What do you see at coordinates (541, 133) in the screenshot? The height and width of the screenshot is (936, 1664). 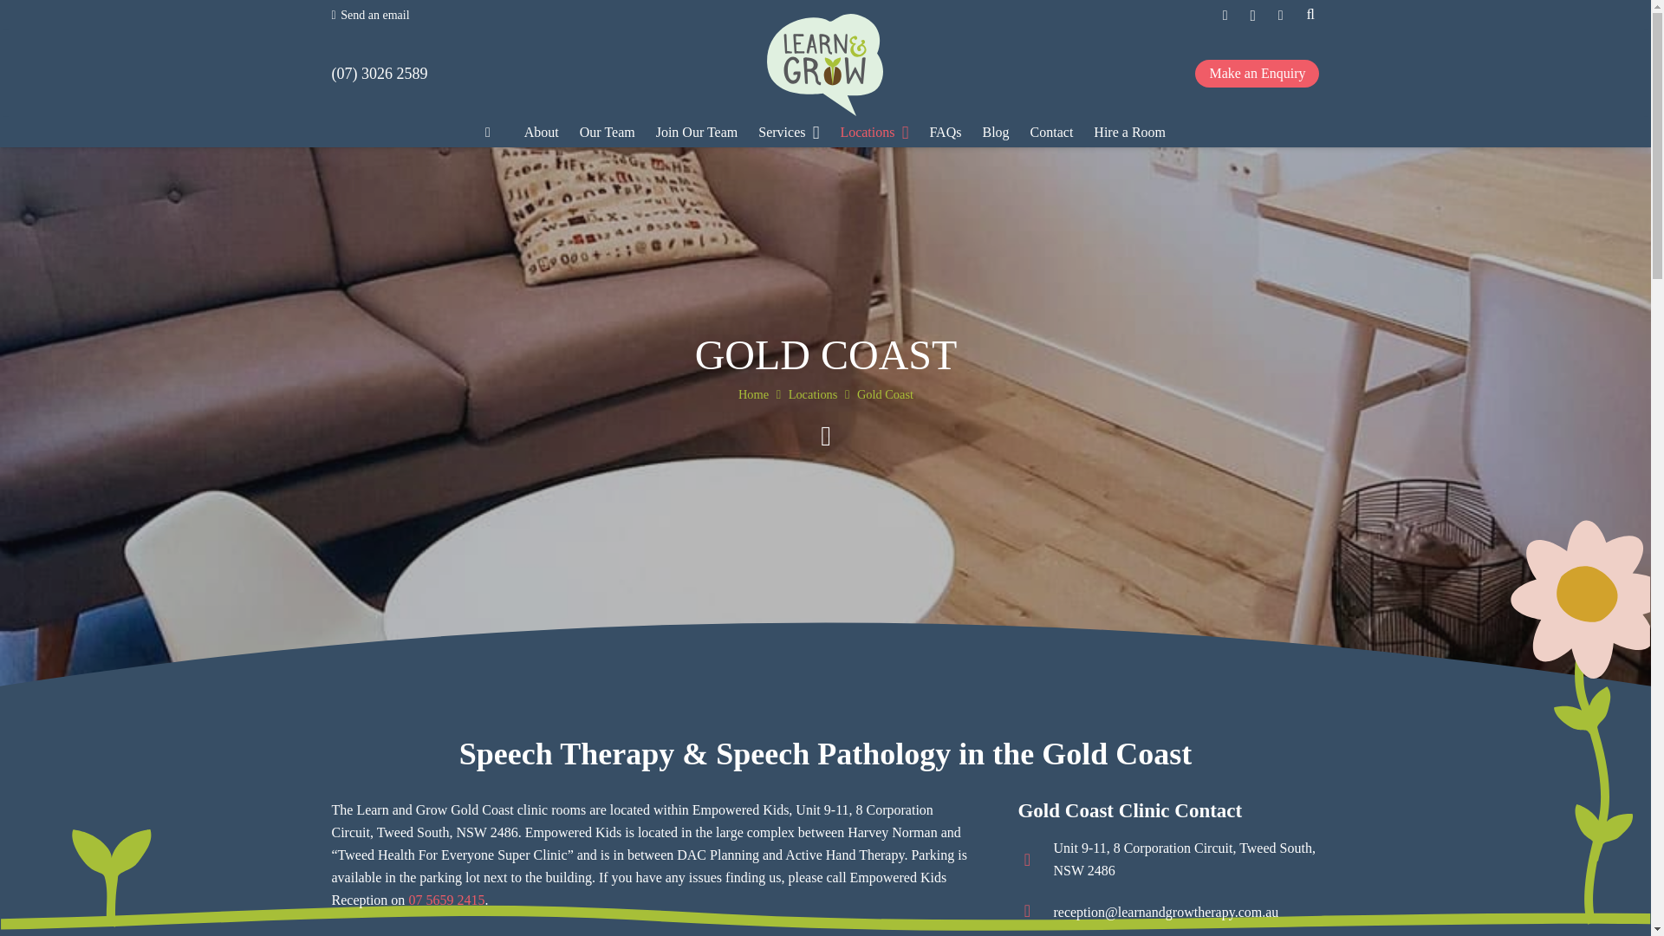 I see `About` at bounding box center [541, 133].